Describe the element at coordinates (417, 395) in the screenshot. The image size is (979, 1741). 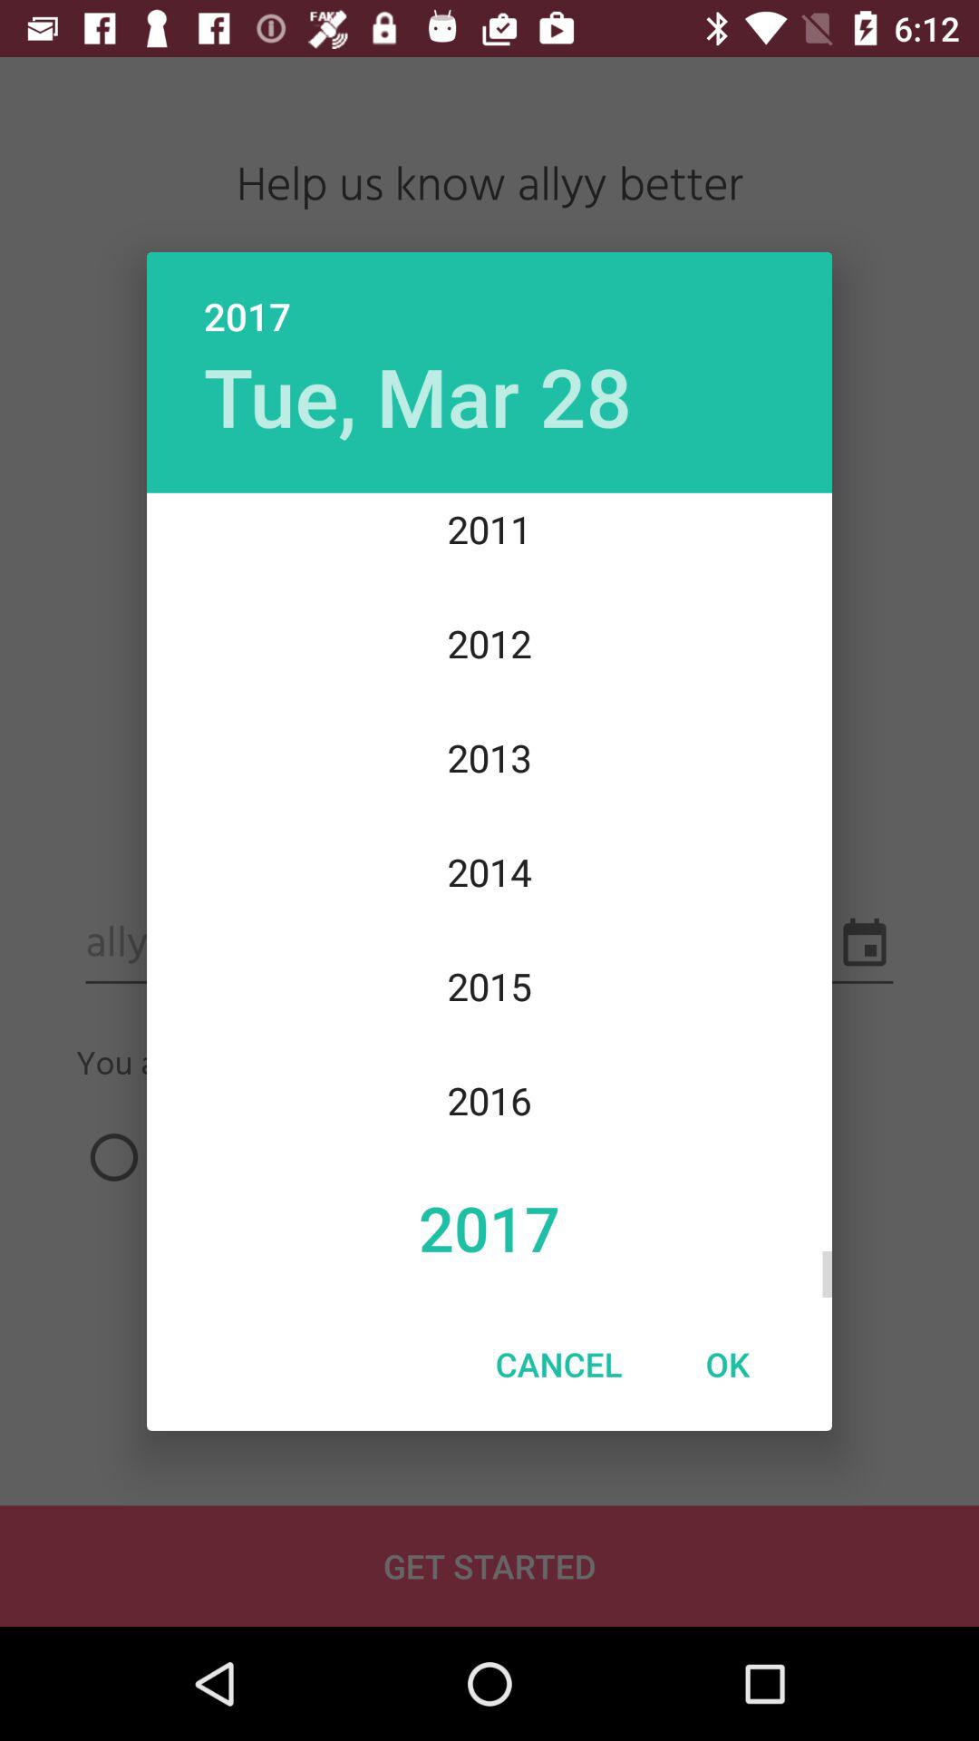
I see `open icon below 2017 icon` at that location.